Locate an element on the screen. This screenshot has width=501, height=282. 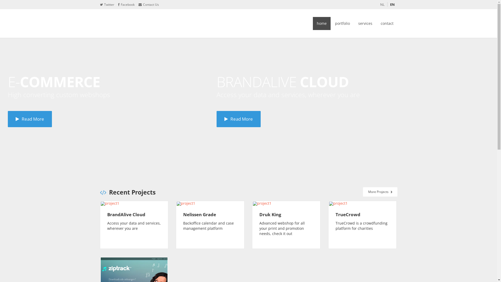
NL is located at coordinates (384, 4).